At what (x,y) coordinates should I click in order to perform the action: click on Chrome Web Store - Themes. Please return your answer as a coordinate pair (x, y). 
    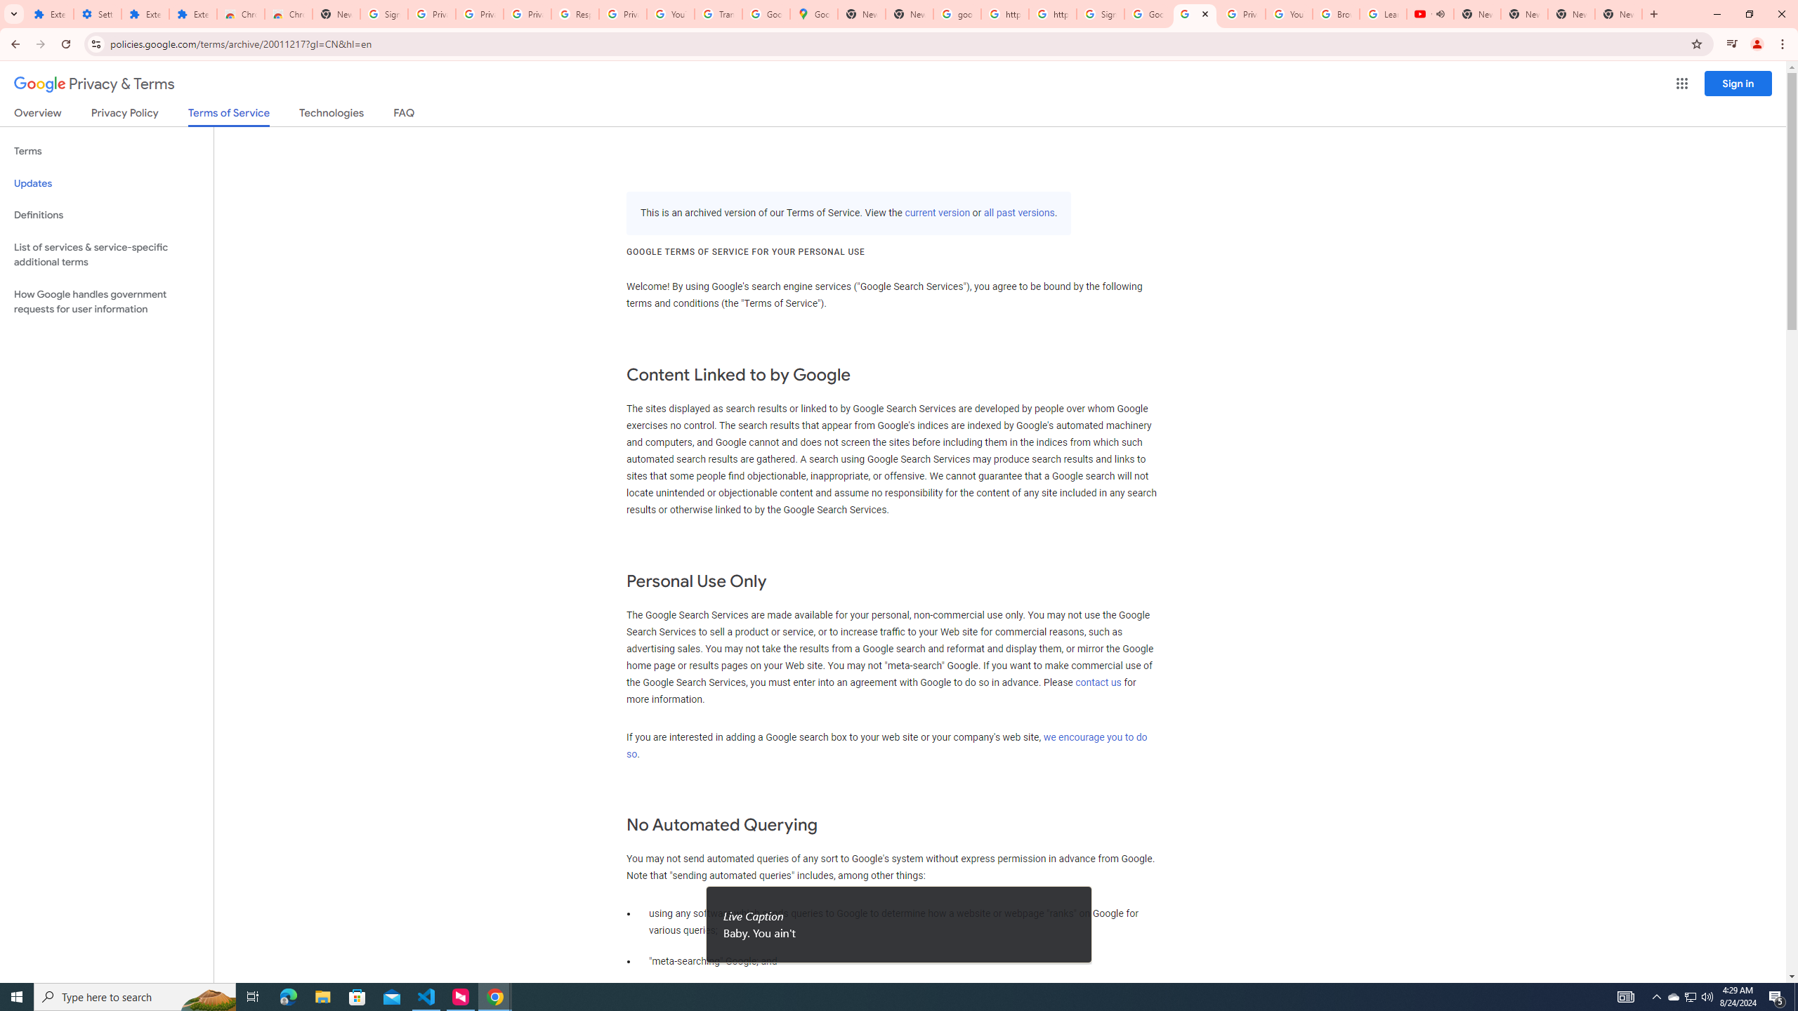
    Looking at the image, I should click on (288, 14).